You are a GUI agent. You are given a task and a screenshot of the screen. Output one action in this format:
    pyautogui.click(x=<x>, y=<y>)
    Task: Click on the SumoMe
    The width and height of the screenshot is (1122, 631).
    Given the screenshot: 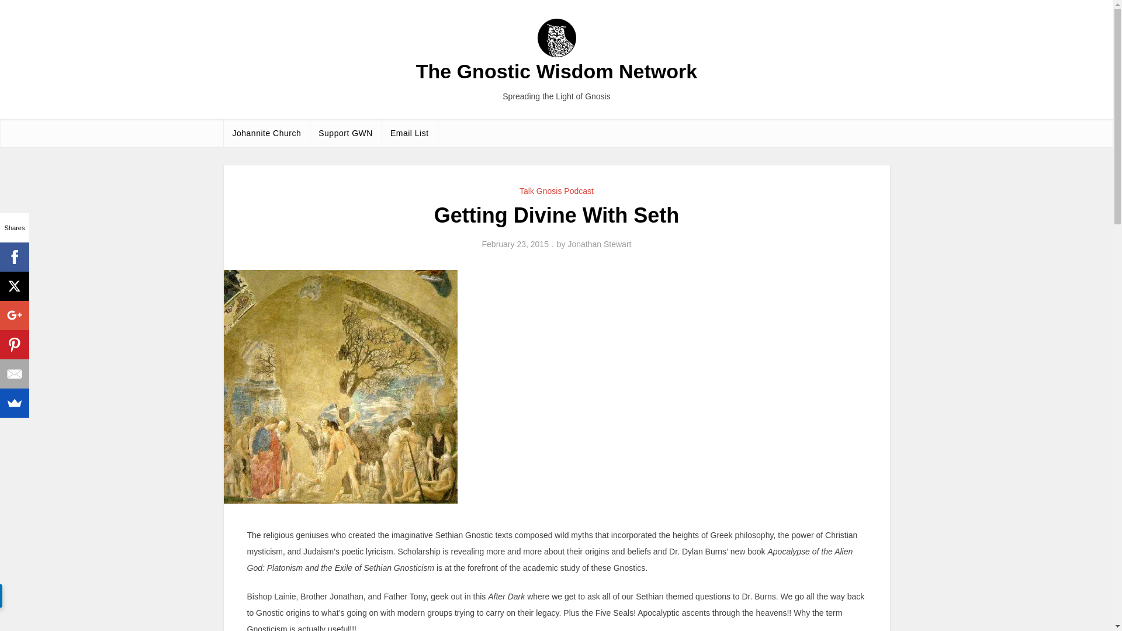 What is the action you would take?
    pyautogui.click(x=14, y=403)
    